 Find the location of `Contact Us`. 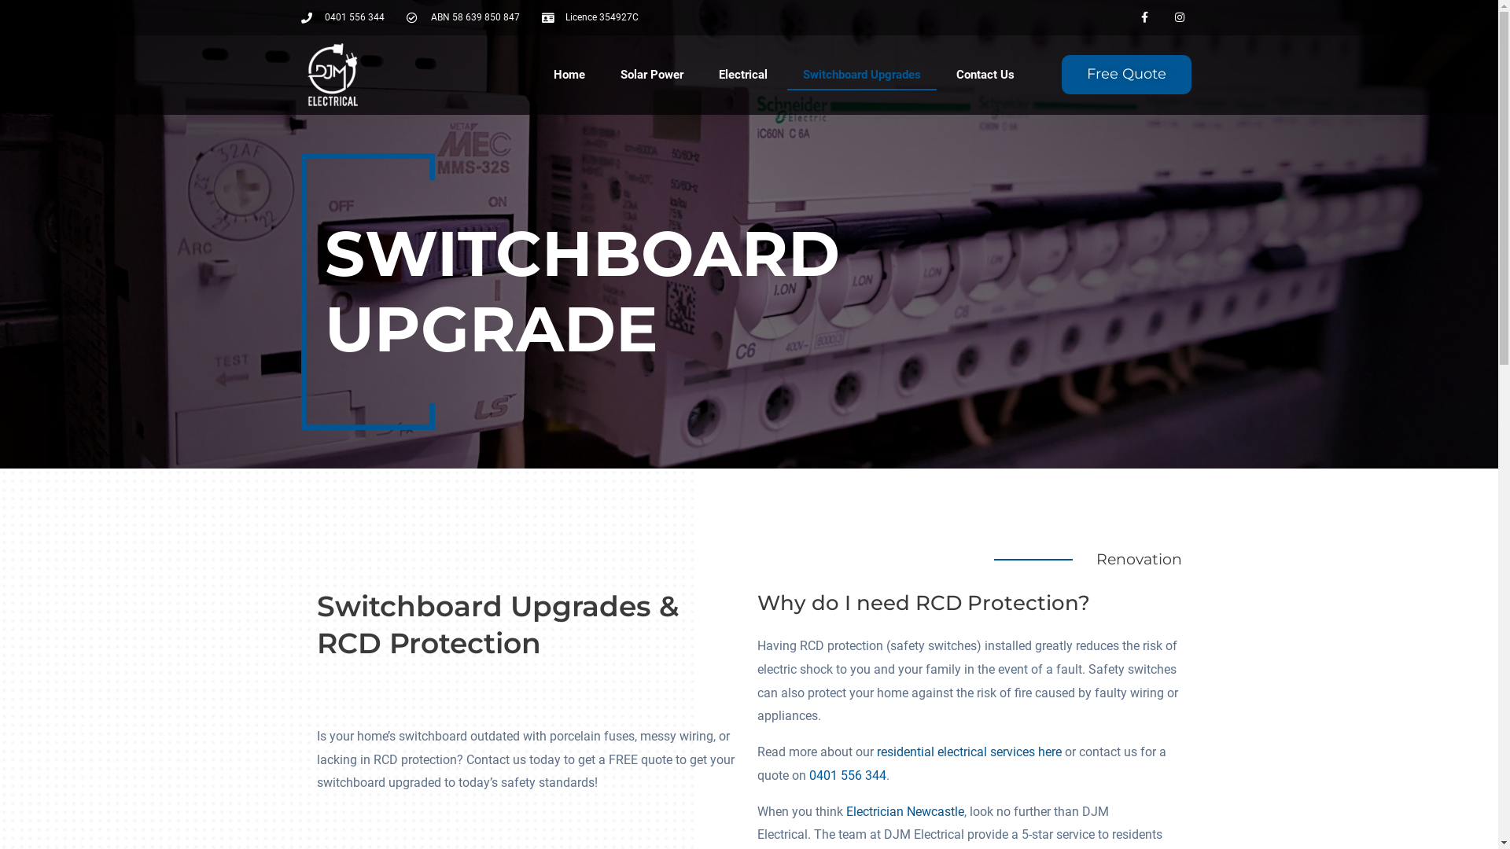

Contact Us is located at coordinates (985, 75).